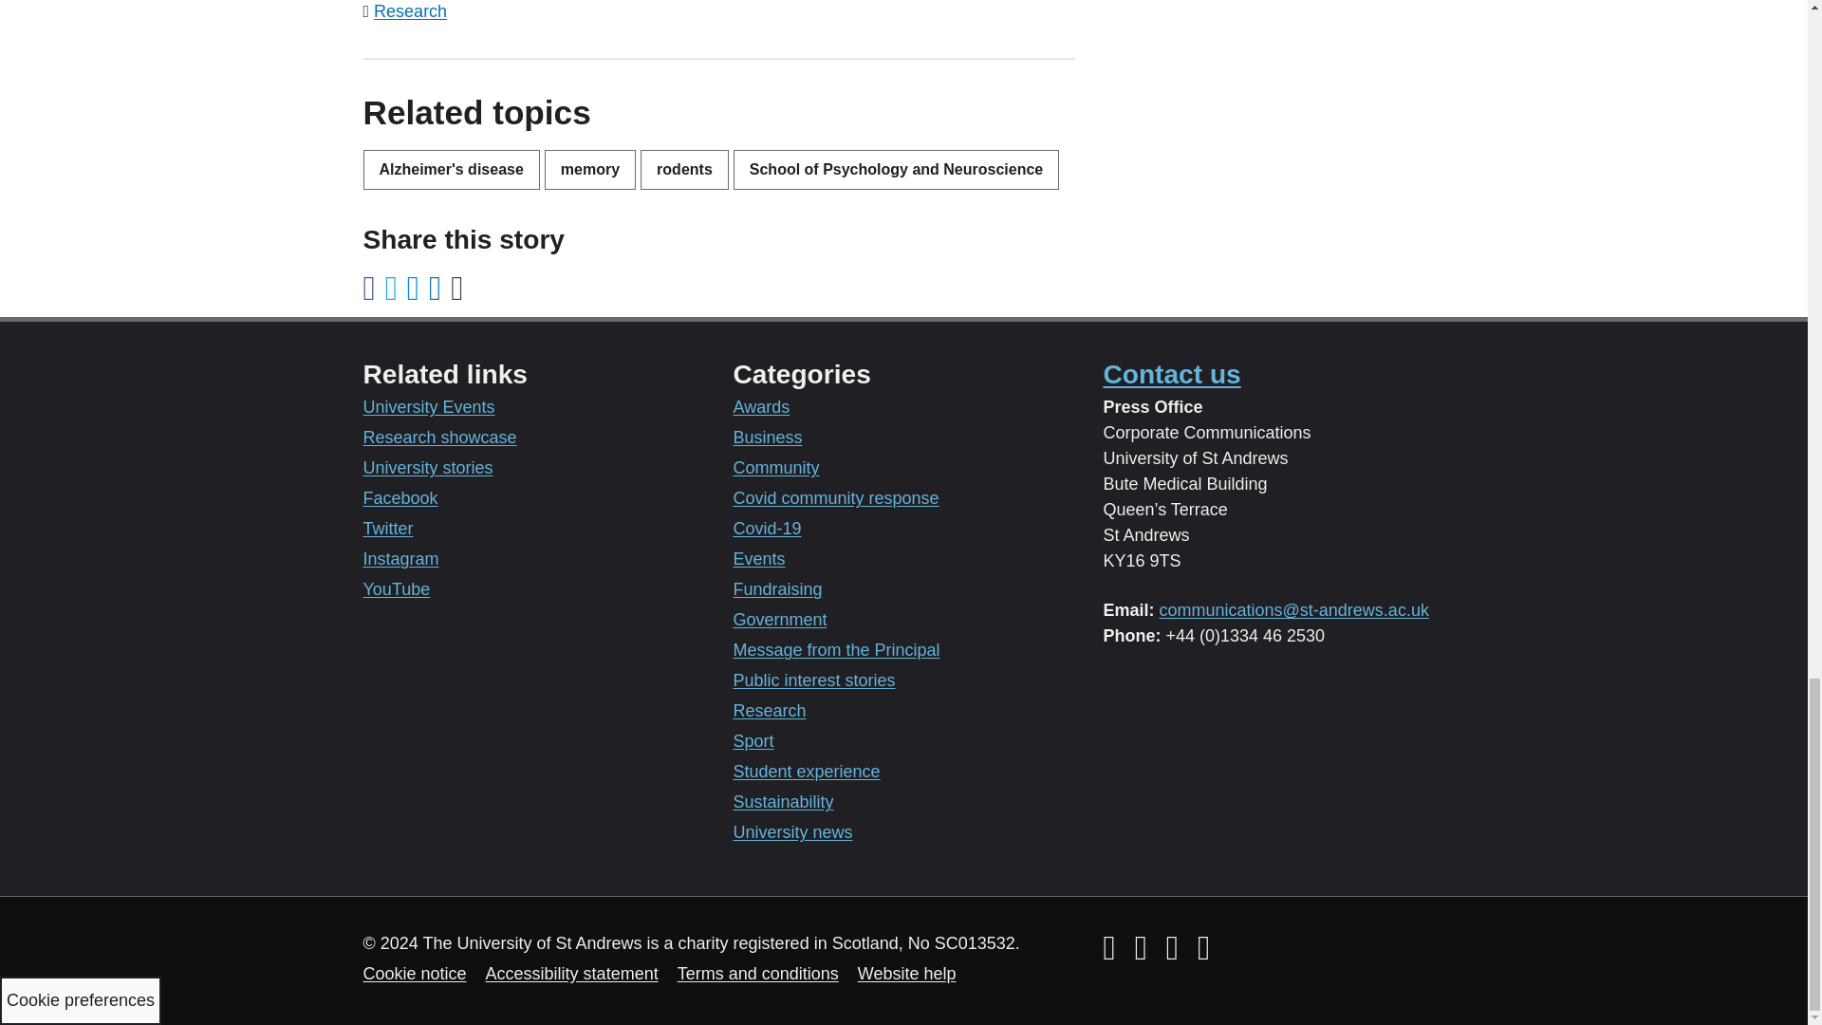 The width and height of the screenshot is (1822, 1025). I want to click on School of Psychology and Neuroscience, so click(896, 169).